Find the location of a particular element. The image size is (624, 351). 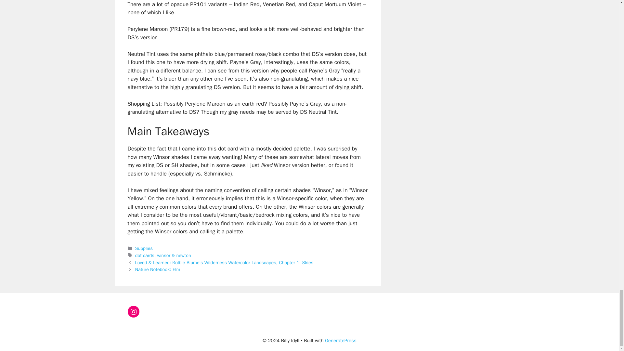

GeneratePress is located at coordinates (341, 341).